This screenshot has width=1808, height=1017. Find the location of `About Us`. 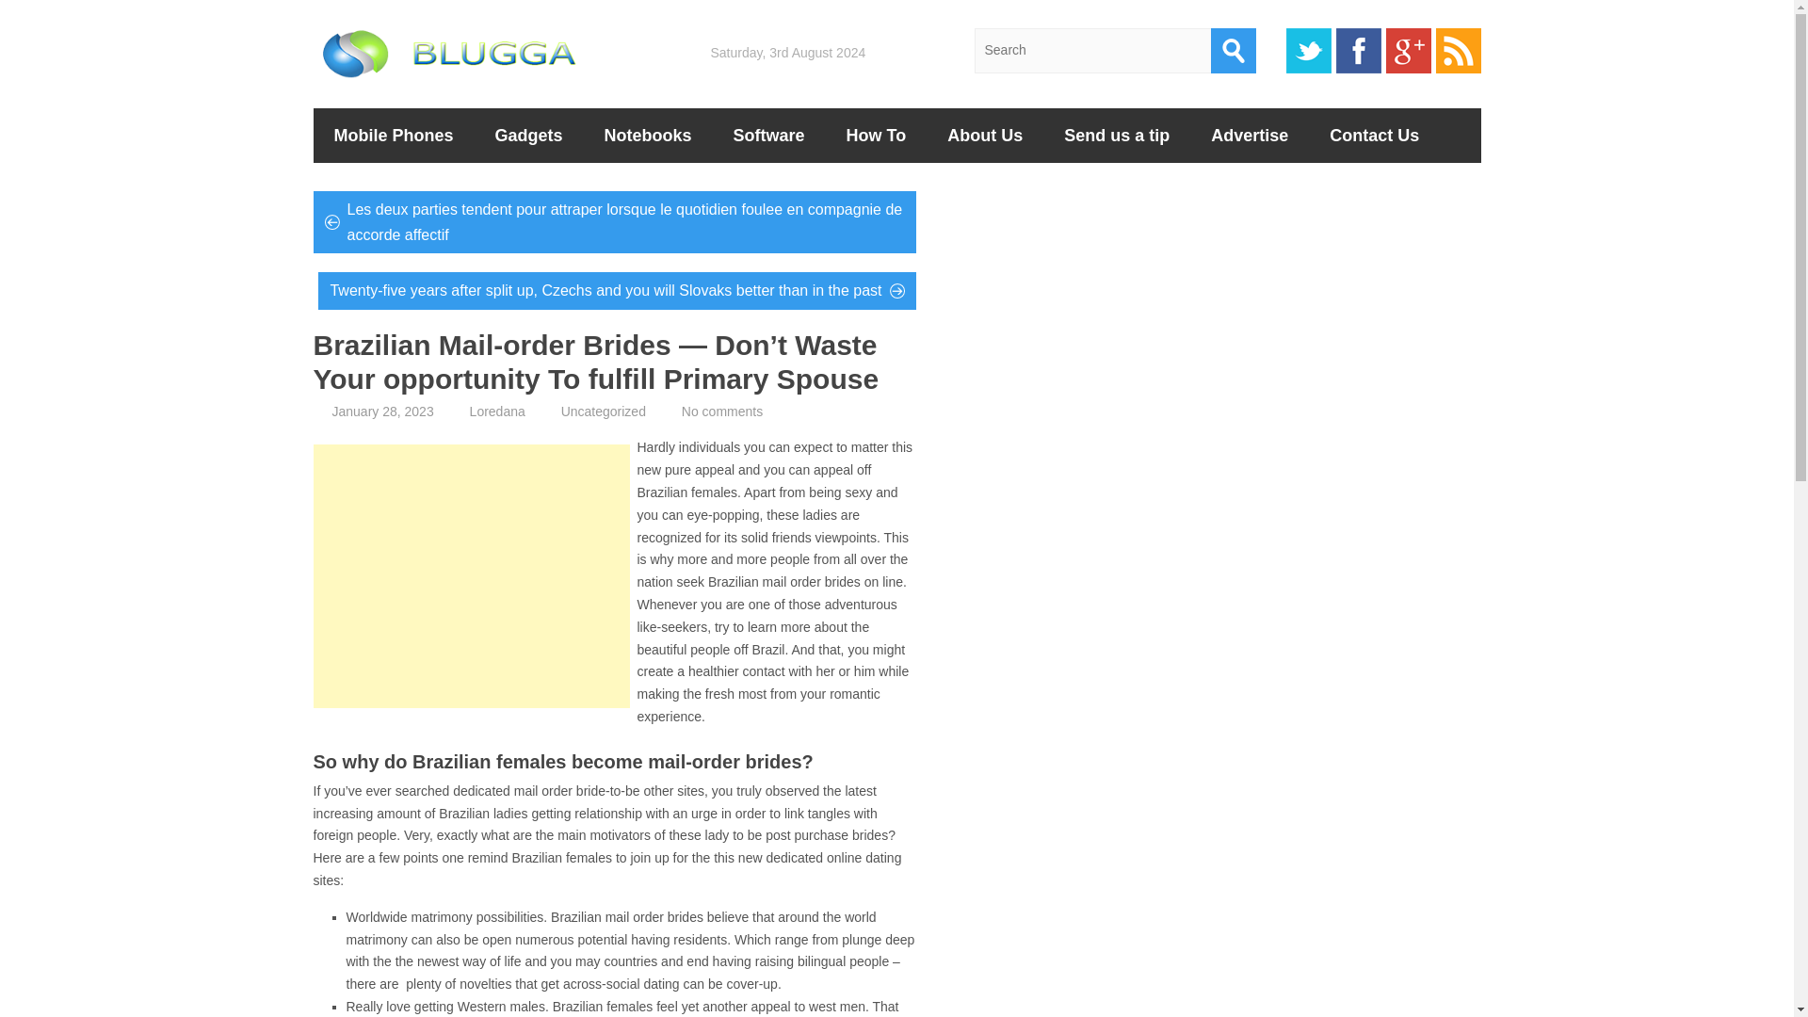

About Us is located at coordinates (984, 135).